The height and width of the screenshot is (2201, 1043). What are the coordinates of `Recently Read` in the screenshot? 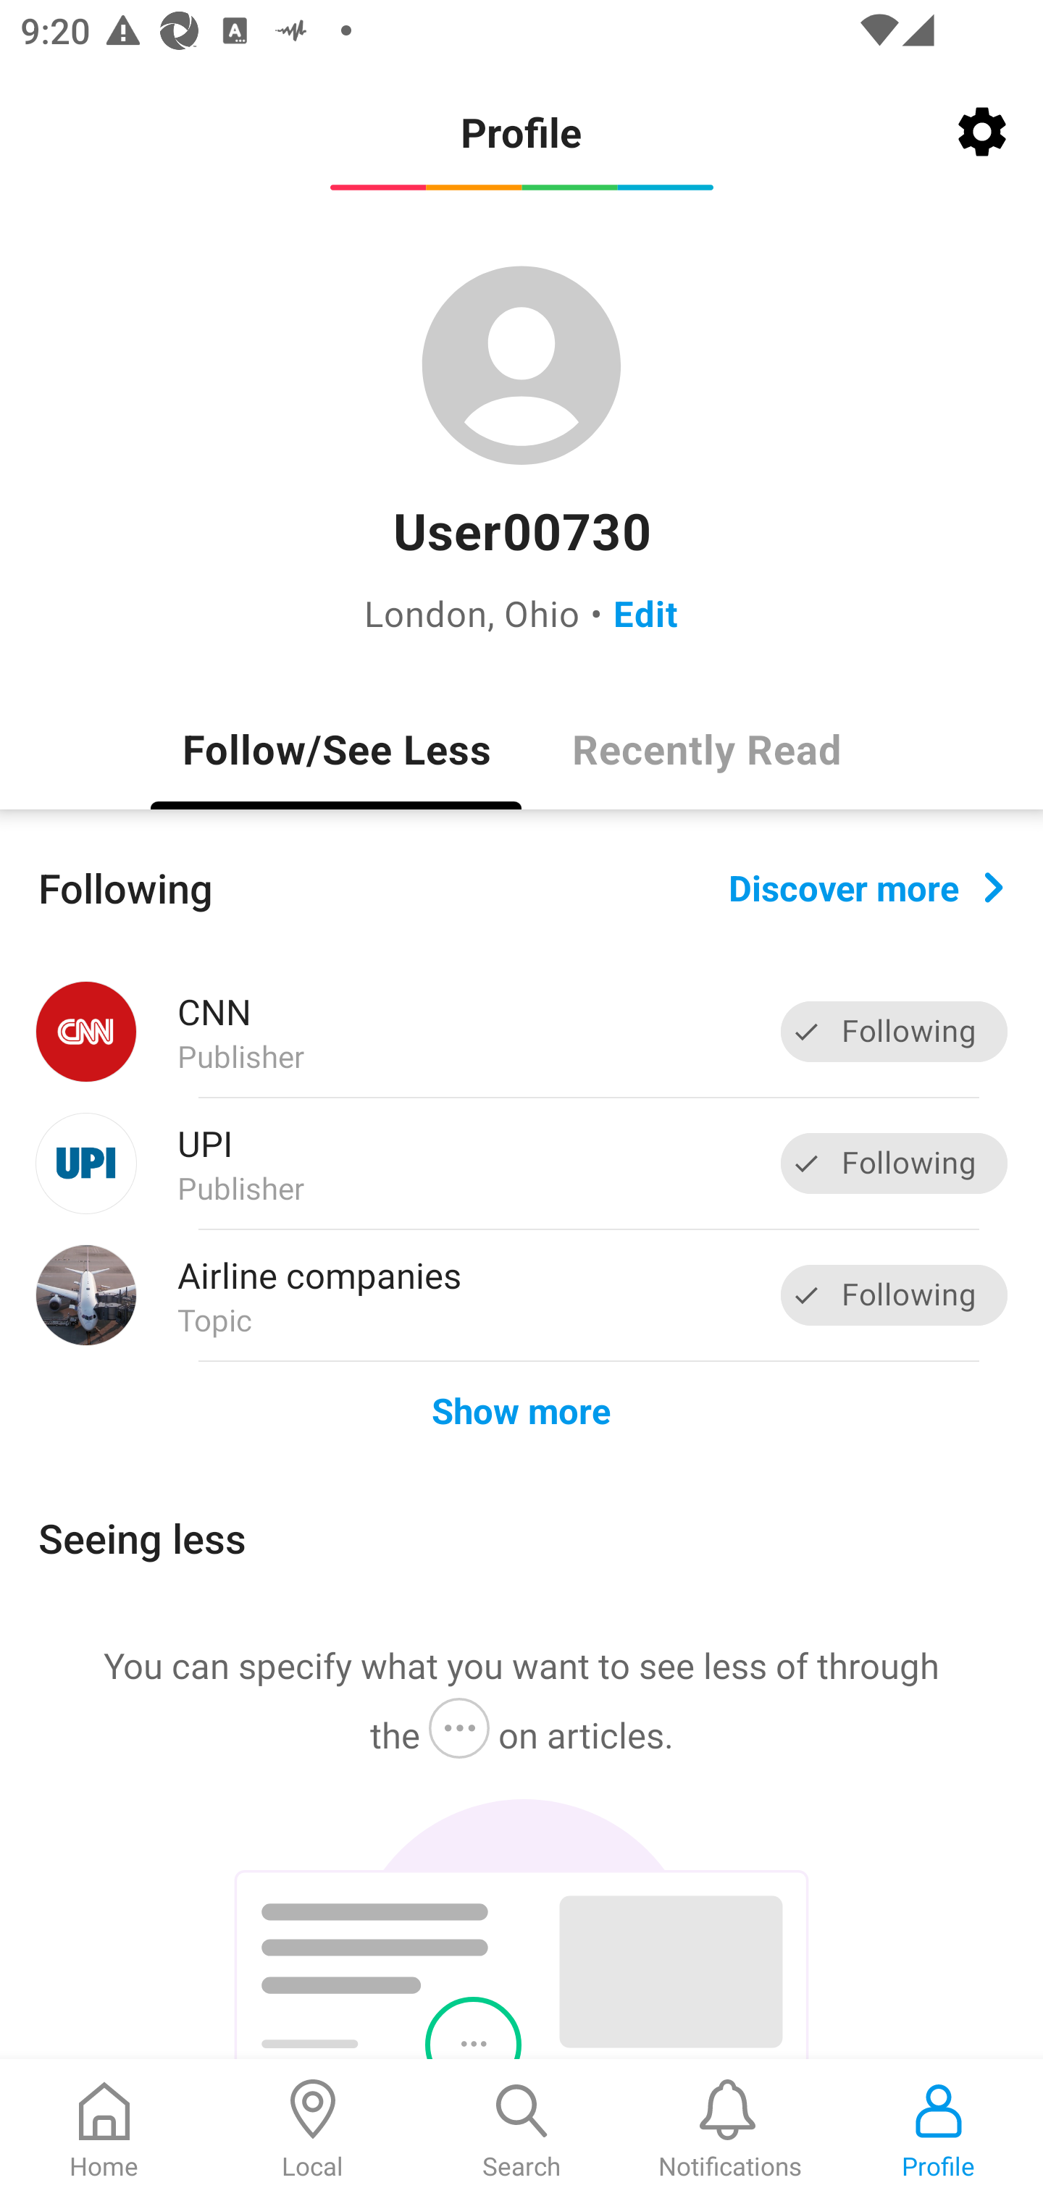 It's located at (707, 748).